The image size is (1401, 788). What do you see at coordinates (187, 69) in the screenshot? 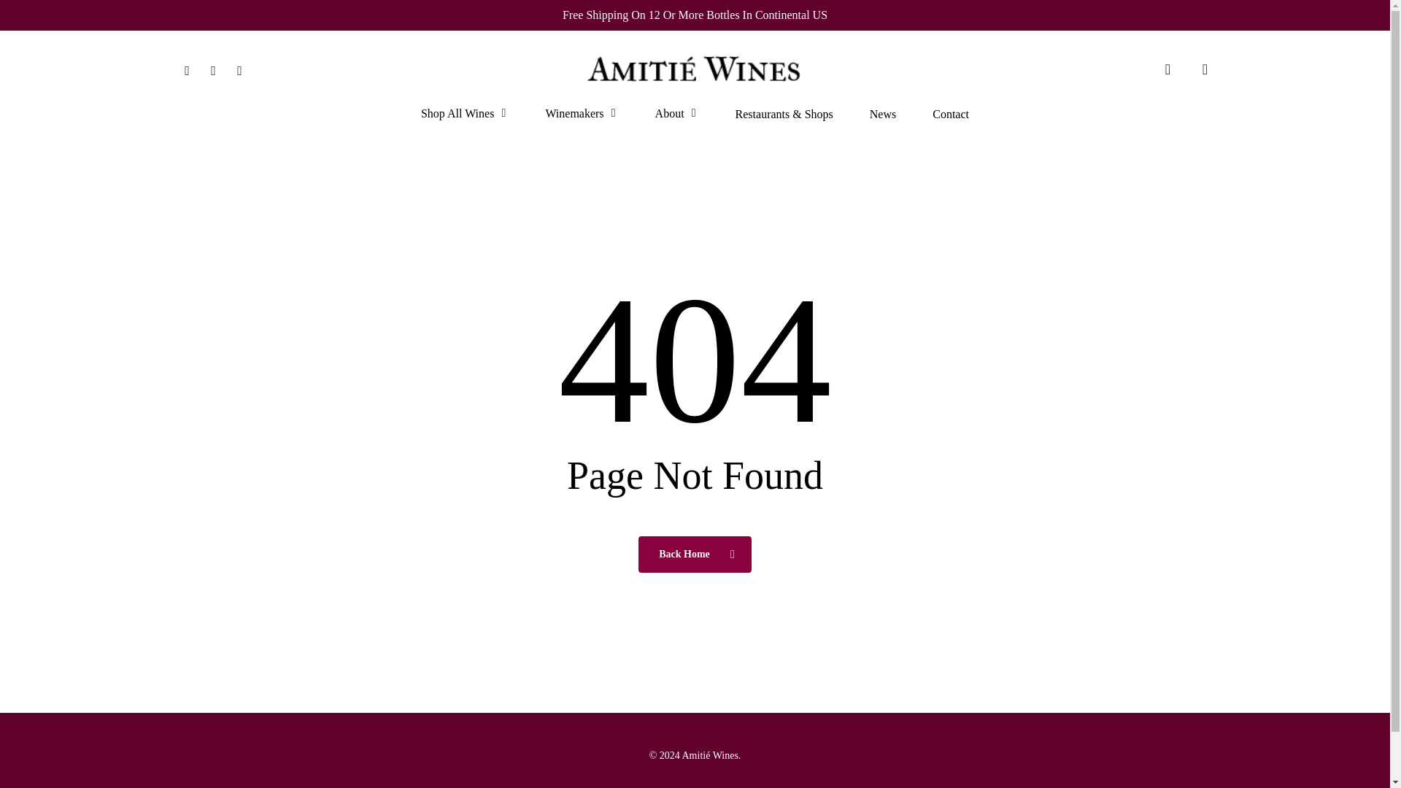
I see `Facebook` at bounding box center [187, 69].